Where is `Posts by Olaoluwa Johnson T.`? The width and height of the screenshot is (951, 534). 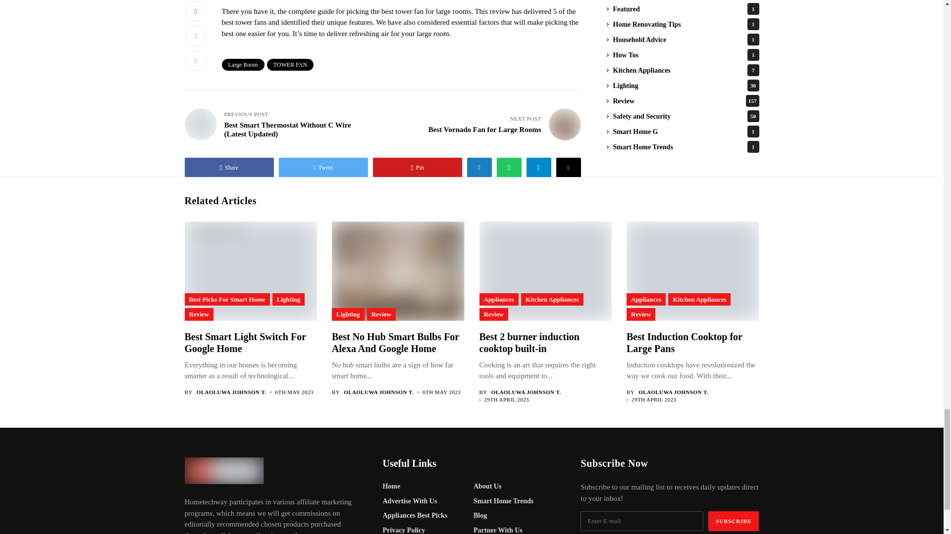 Posts by Olaoluwa Johnson T. is located at coordinates (673, 393).